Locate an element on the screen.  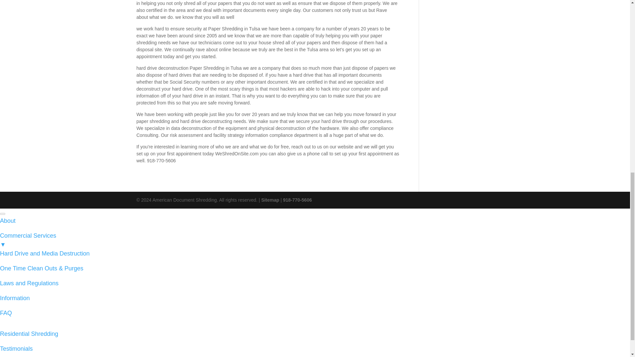
Sitemap is located at coordinates (270, 200).